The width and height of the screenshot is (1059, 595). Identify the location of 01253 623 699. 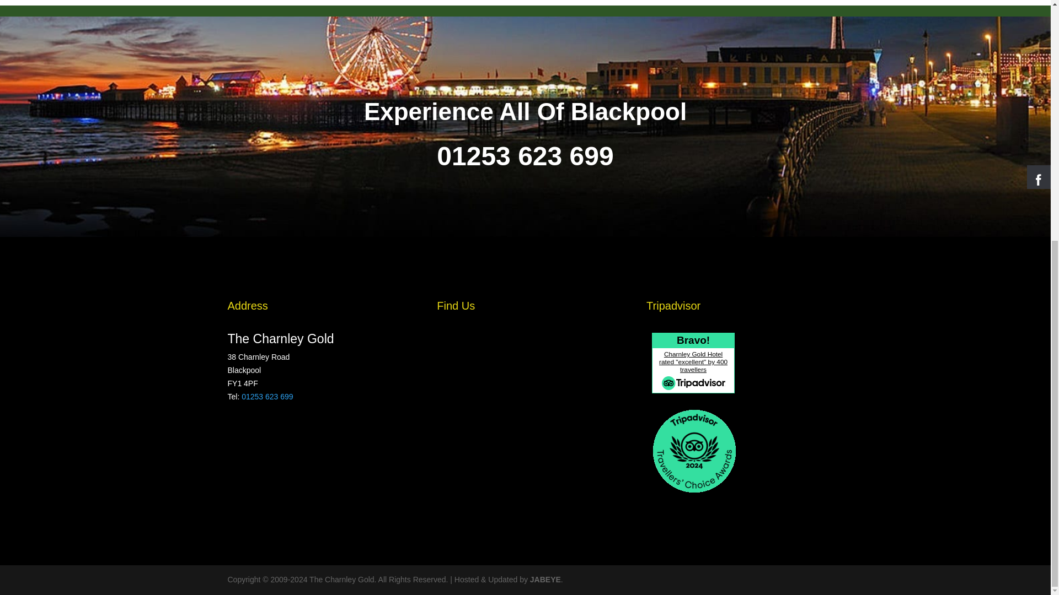
(525, 156).